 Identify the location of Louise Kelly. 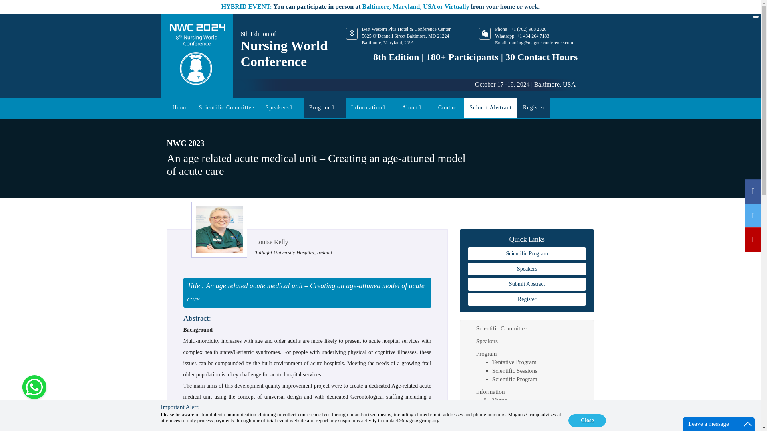
(271, 242).